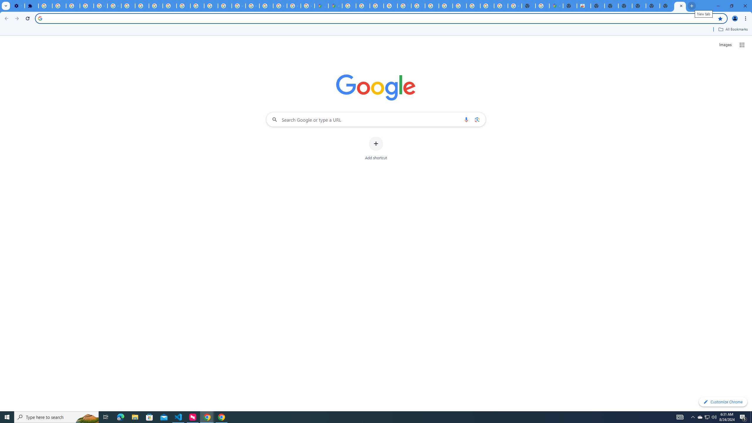  I want to click on Extensions, so click(31, 6).